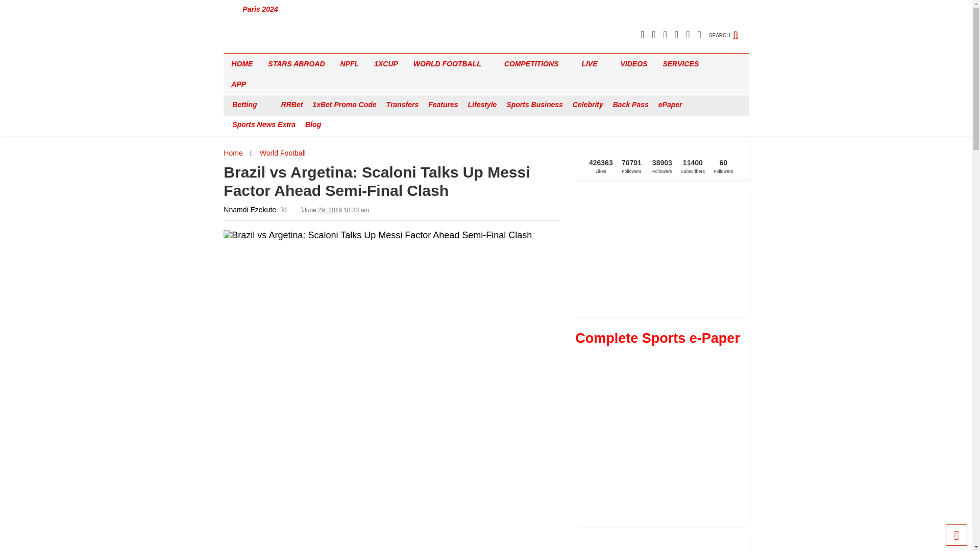  I want to click on STARS ABROAD, so click(296, 63).